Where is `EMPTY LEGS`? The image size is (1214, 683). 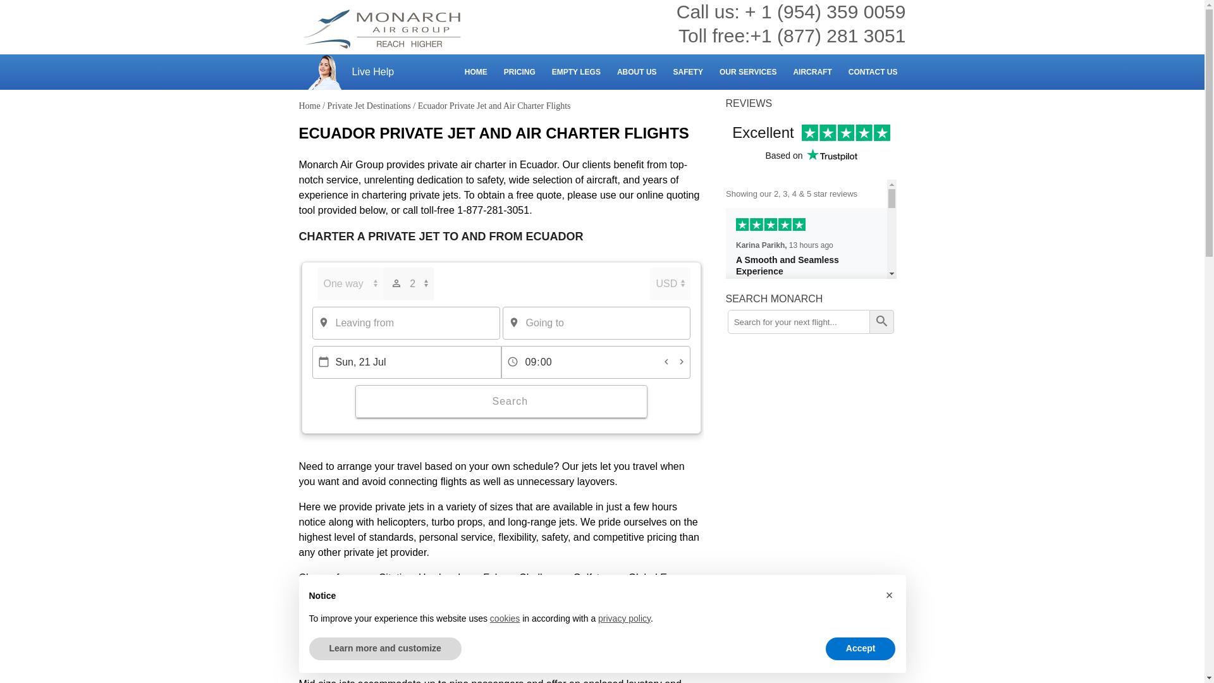
EMPTY LEGS is located at coordinates (575, 72).